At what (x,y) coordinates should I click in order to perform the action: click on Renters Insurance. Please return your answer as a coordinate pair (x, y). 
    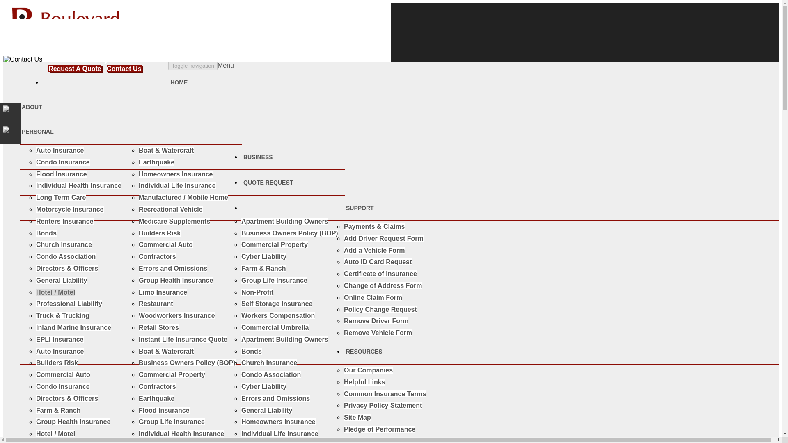
    Looking at the image, I should click on (65, 221).